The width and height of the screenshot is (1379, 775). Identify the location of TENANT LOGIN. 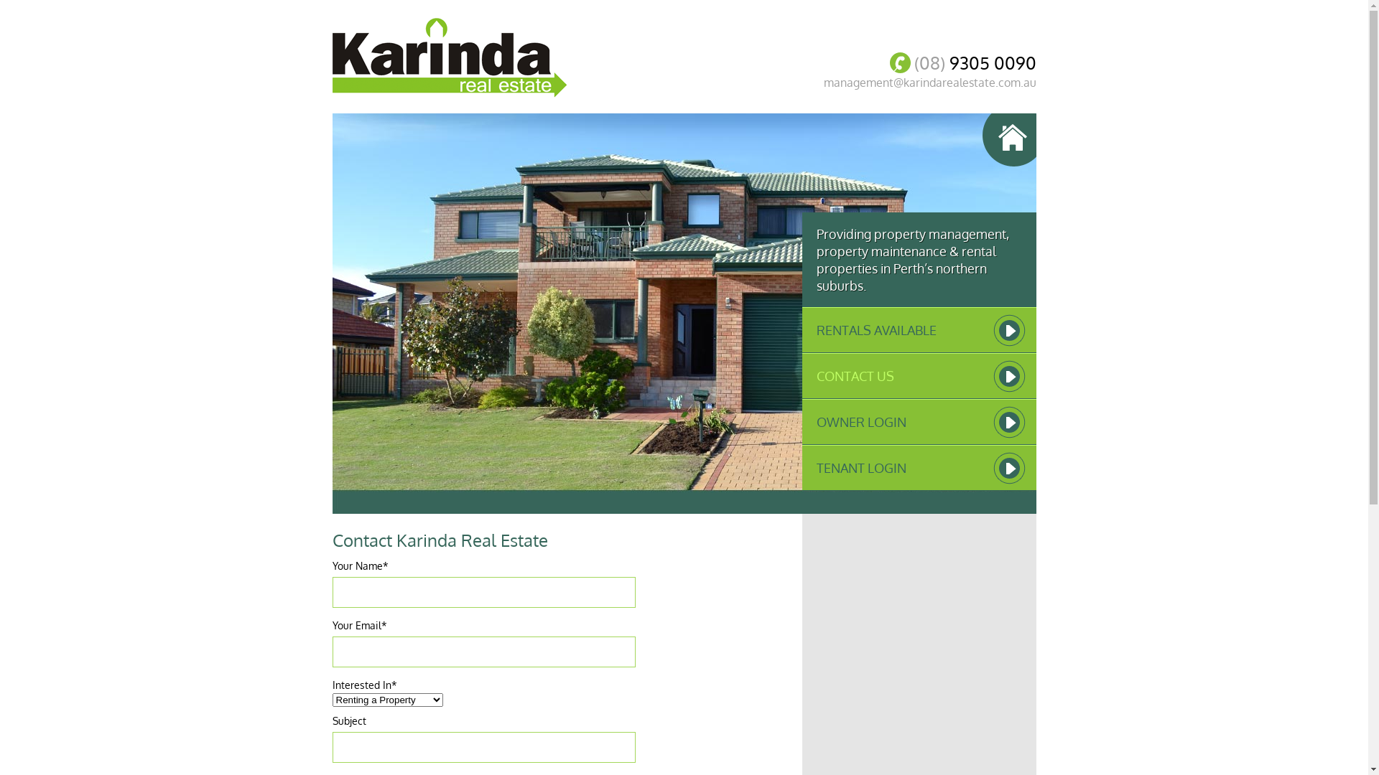
(919, 468).